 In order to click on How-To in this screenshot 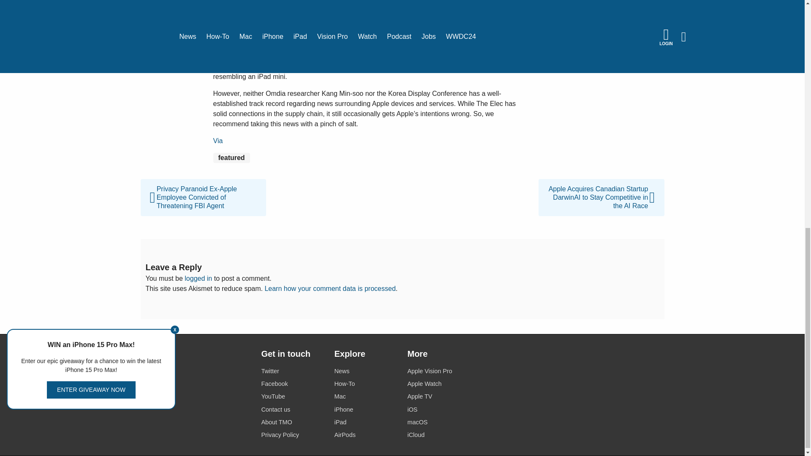, I will do `click(366, 384)`.